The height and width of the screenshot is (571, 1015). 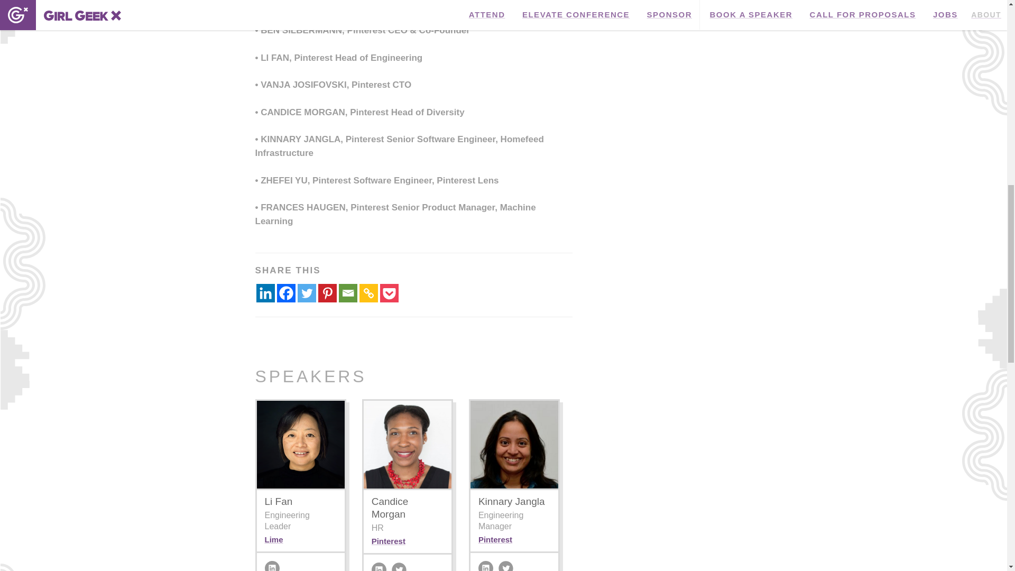 I want to click on Email, so click(x=347, y=293).